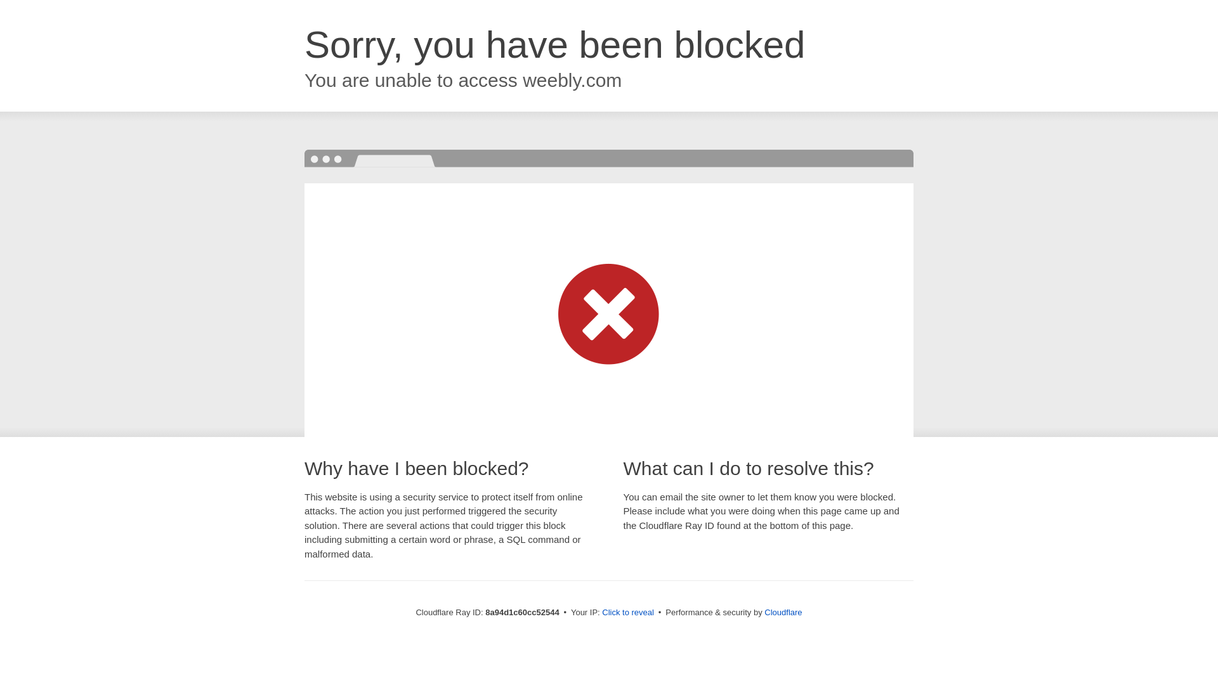 Image resolution: width=1218 pixels, height=685 pixels. What do you see at coordinates (783, 612) in the screenshot?
I see `Cloudflare` at bounding box center [783, 612].